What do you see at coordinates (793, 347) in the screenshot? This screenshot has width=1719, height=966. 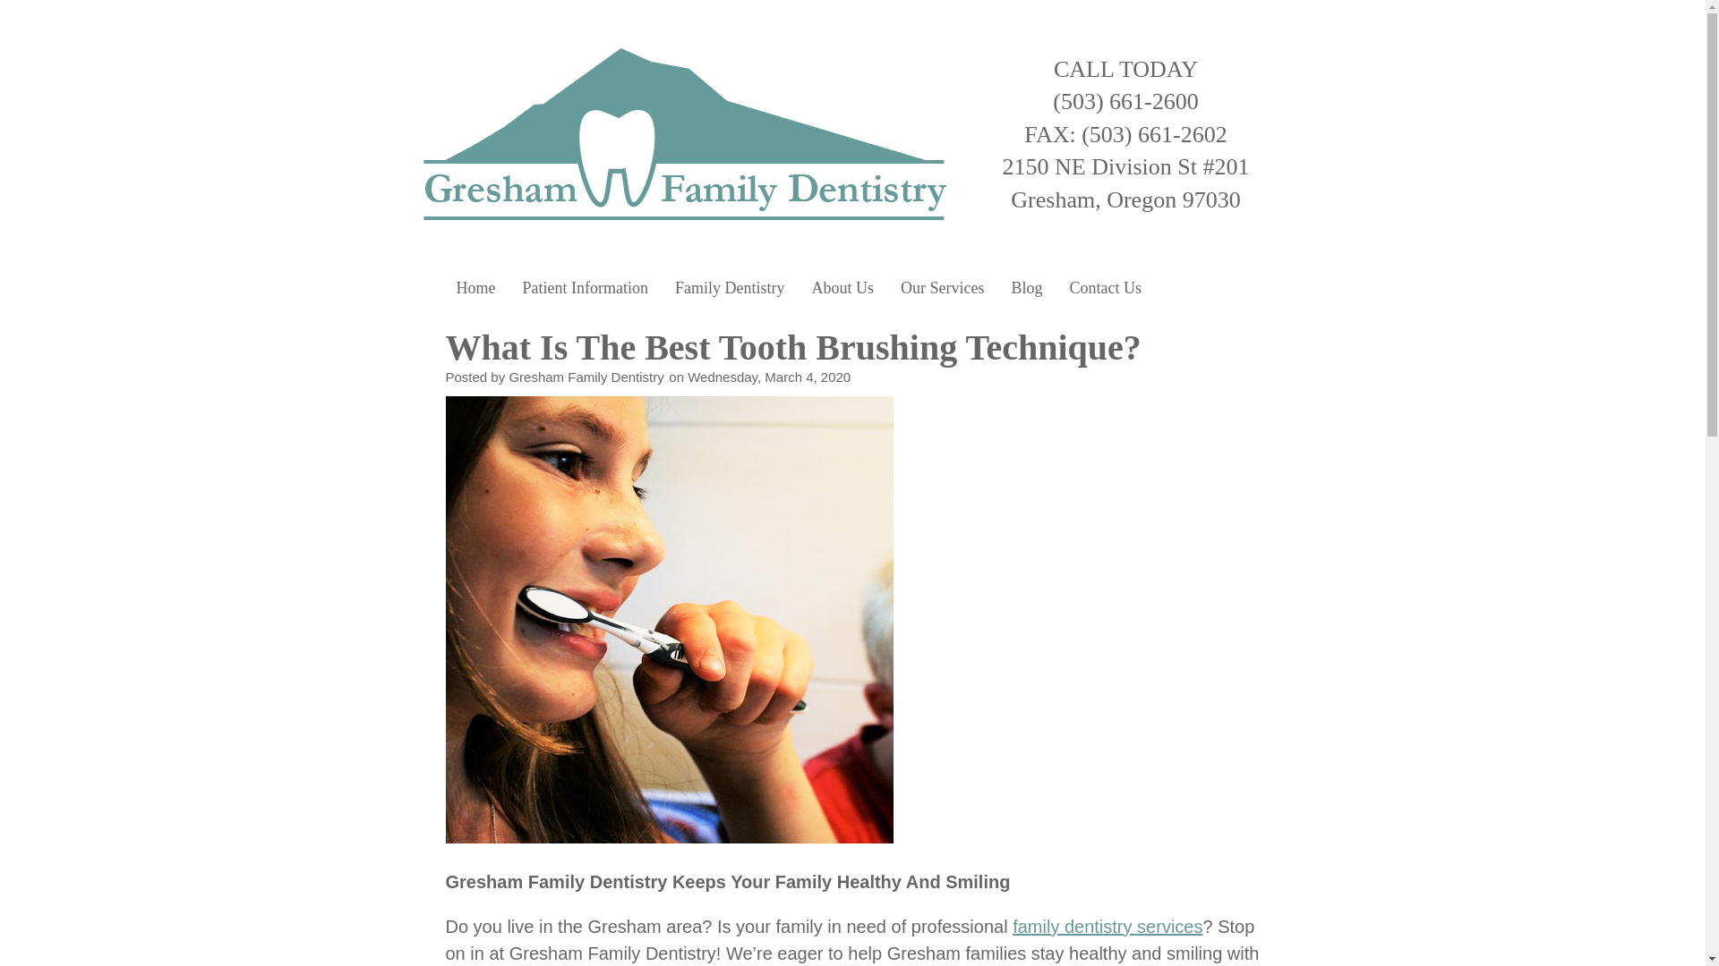 I see `What Is The Best Tooth Brushing Technique?` at bounding box center [793, 347].